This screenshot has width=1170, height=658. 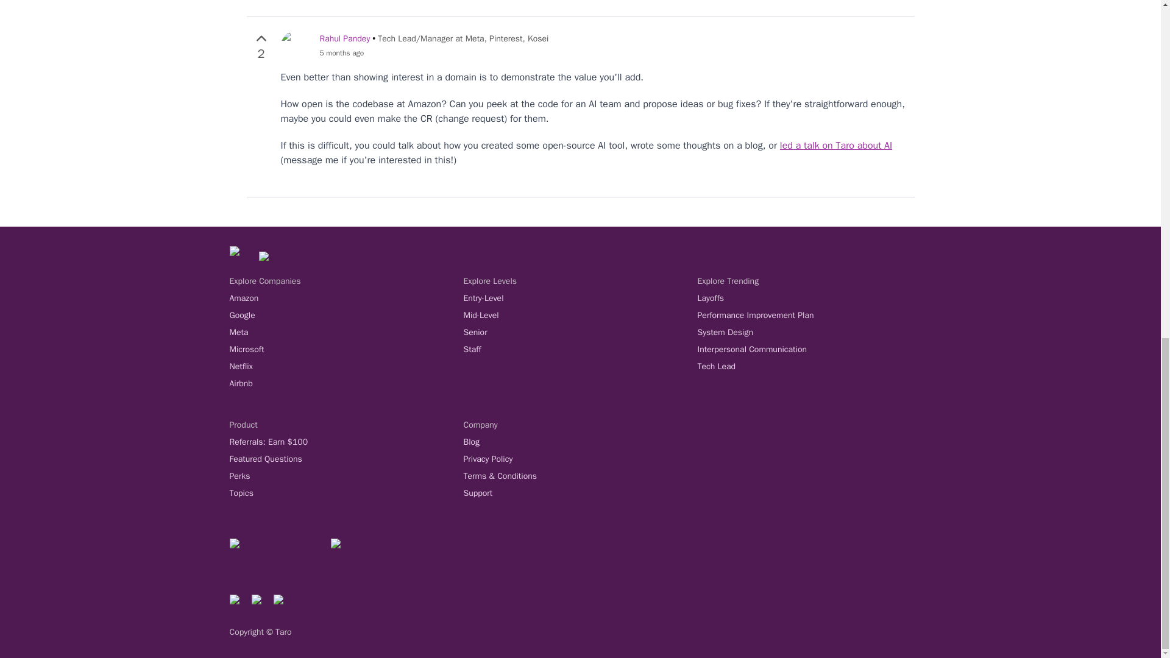 I want to click on Google, so click(x=346, y=316).